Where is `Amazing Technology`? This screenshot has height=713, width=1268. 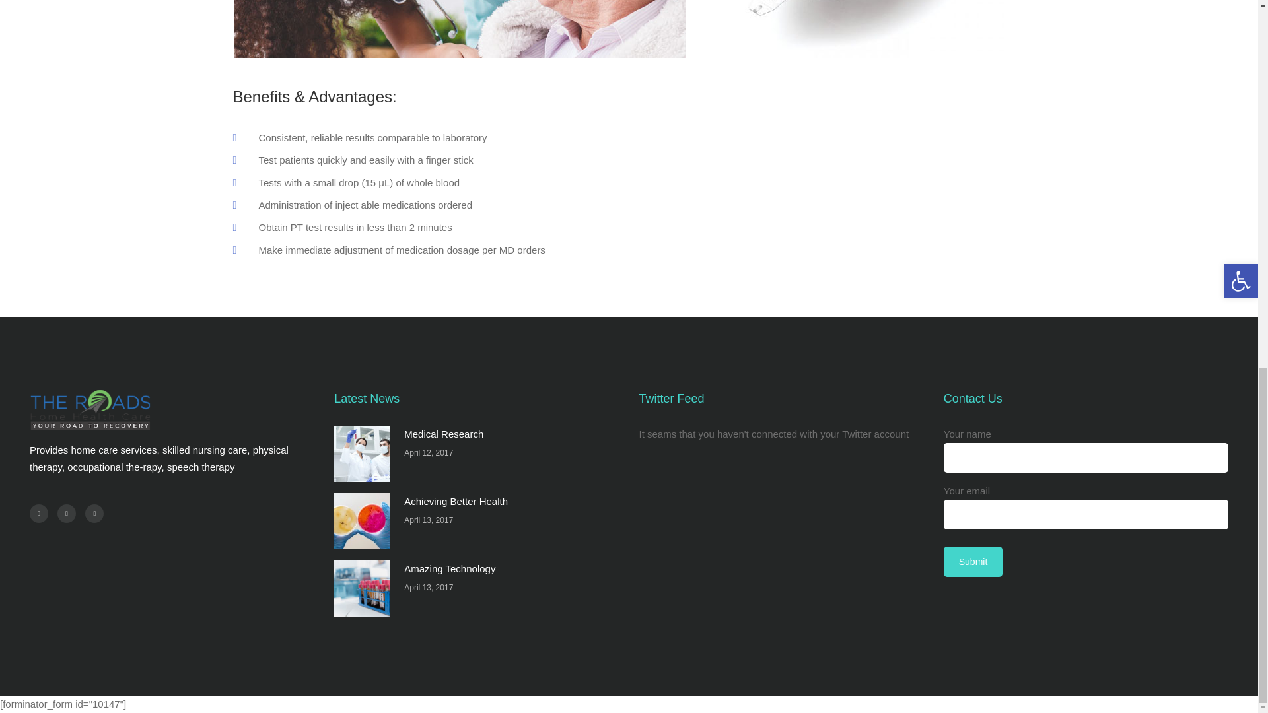 Amazing Technology is located at coordinates (362, 588).